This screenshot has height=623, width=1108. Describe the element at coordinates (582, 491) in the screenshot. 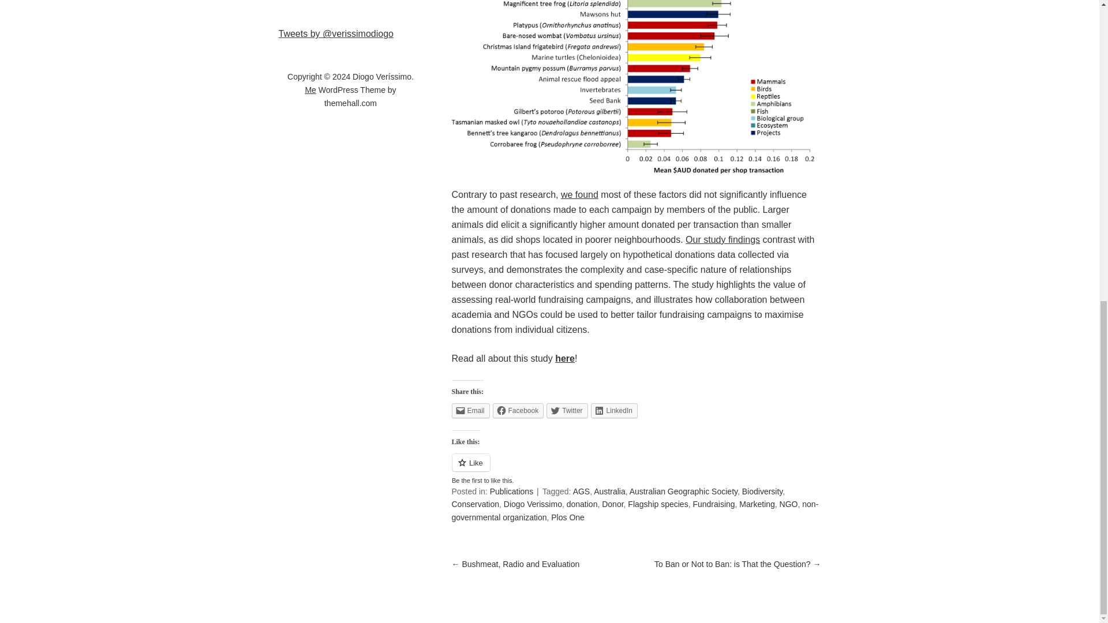

I see `AGS` at that location.